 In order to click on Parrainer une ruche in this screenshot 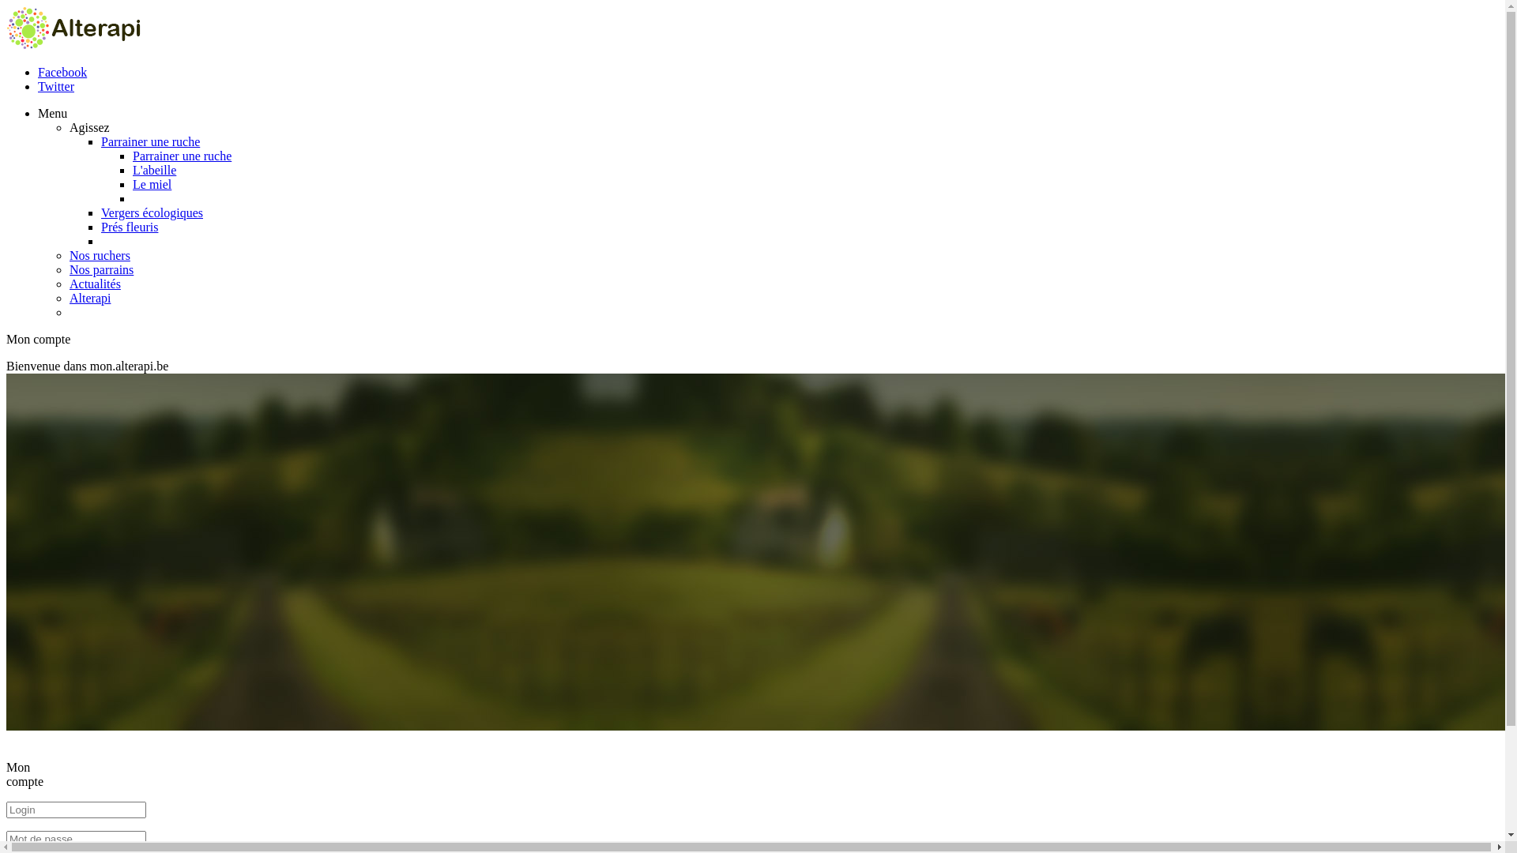, I will do `click(150, 142)`.